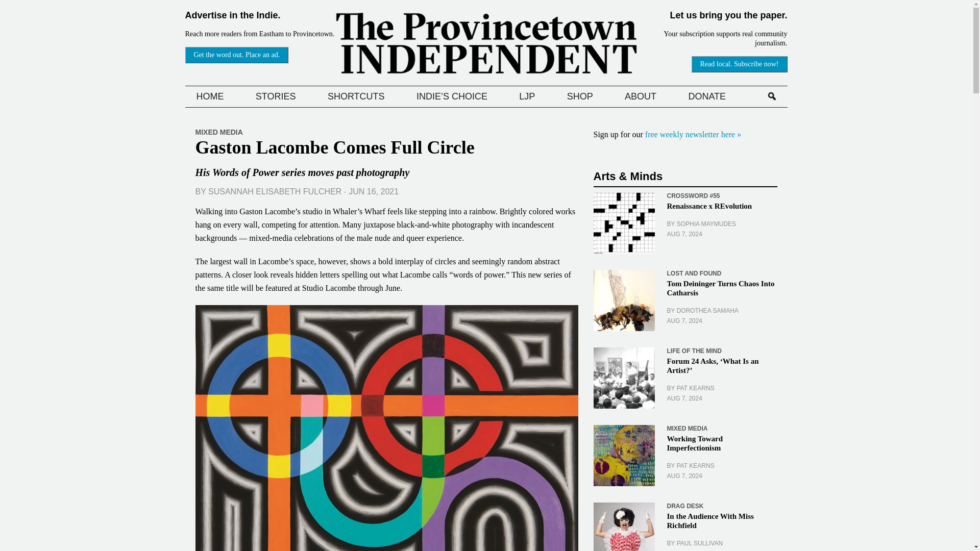  Describe the element at coordinates (693, 195) in the screenshot. I see `More from this category` at that location.